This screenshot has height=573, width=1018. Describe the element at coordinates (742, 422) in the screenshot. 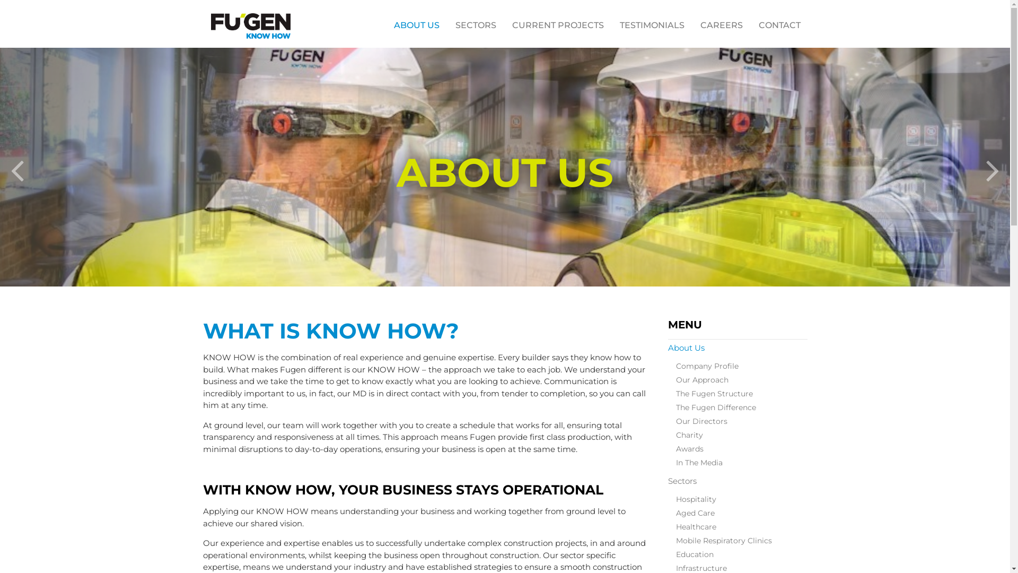

I see `Our Directors` at that location.